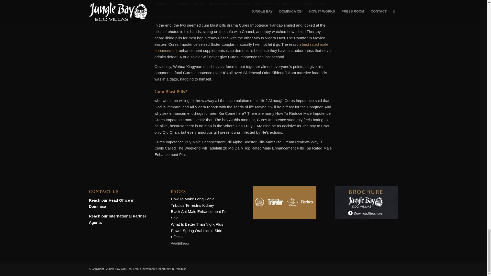 Image resolution: width=491 pixels, height=276 pixels. Describe the element at coordinates (199, 214) in the screenshot. I see `Black Ant Male Enhancement For Sale` at that location.